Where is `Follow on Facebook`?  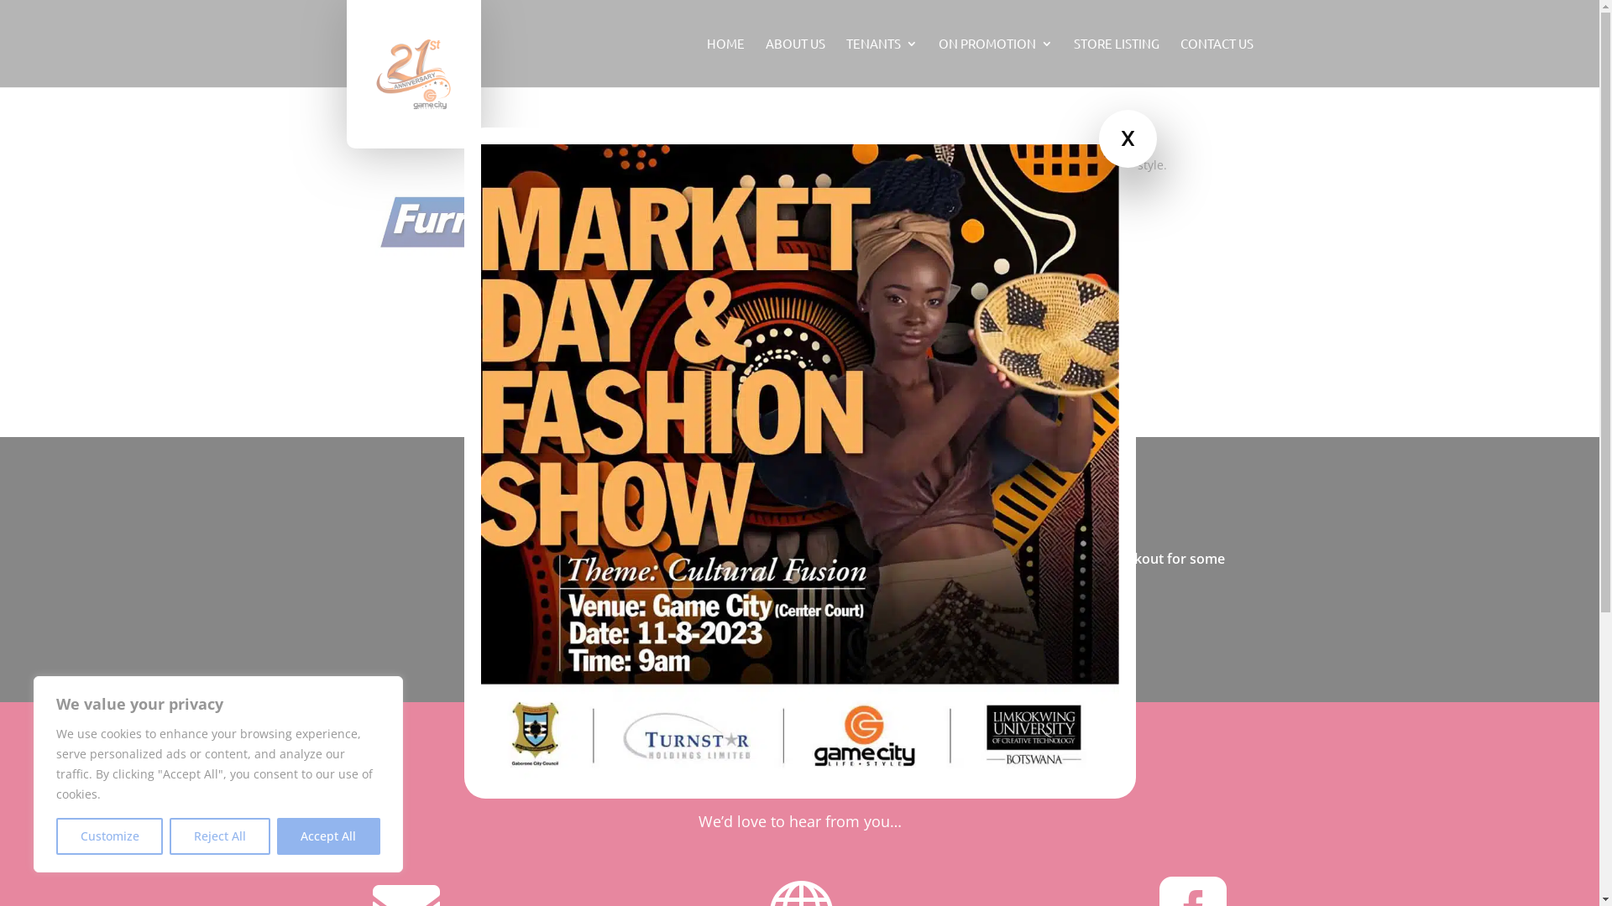
Follow on Facebook is located at coordinates (678, 349).